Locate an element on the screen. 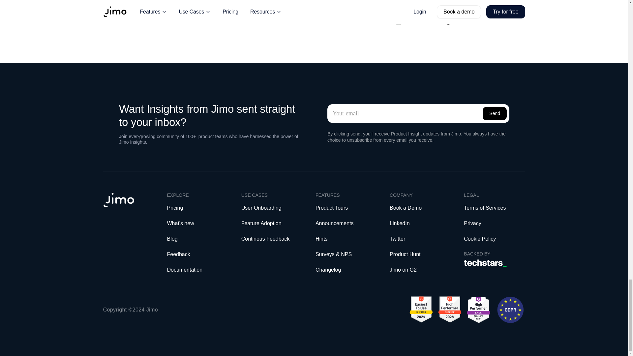  Feedback is located at coordinates (197, 254).